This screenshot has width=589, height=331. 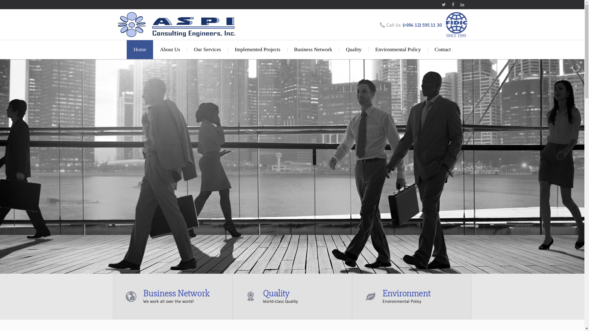 What do you see at coordinates (292, 297) in the screenshot?
I see `Quality
World-class Quality` at bounding box center [292, 297].